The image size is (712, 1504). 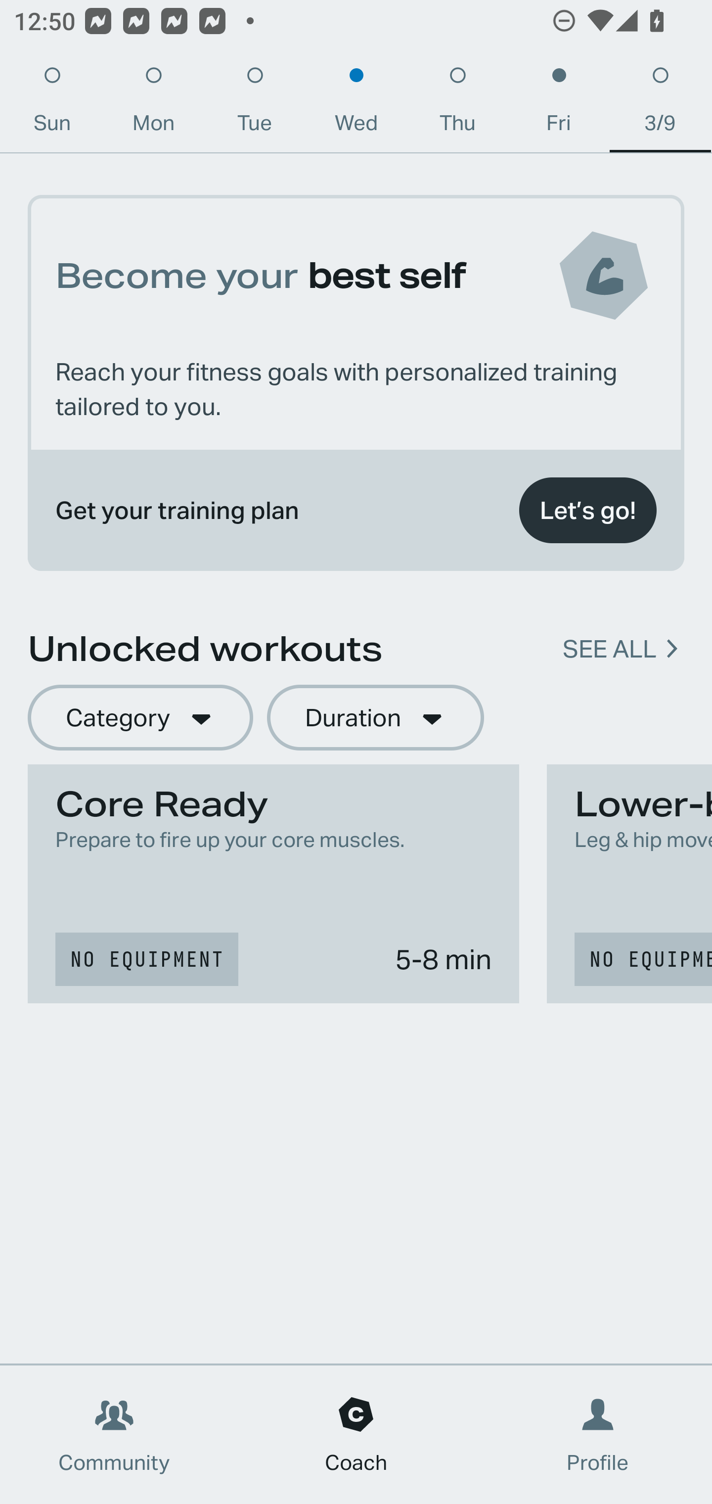 I want to click on Wed, so click(x=356, y=104).